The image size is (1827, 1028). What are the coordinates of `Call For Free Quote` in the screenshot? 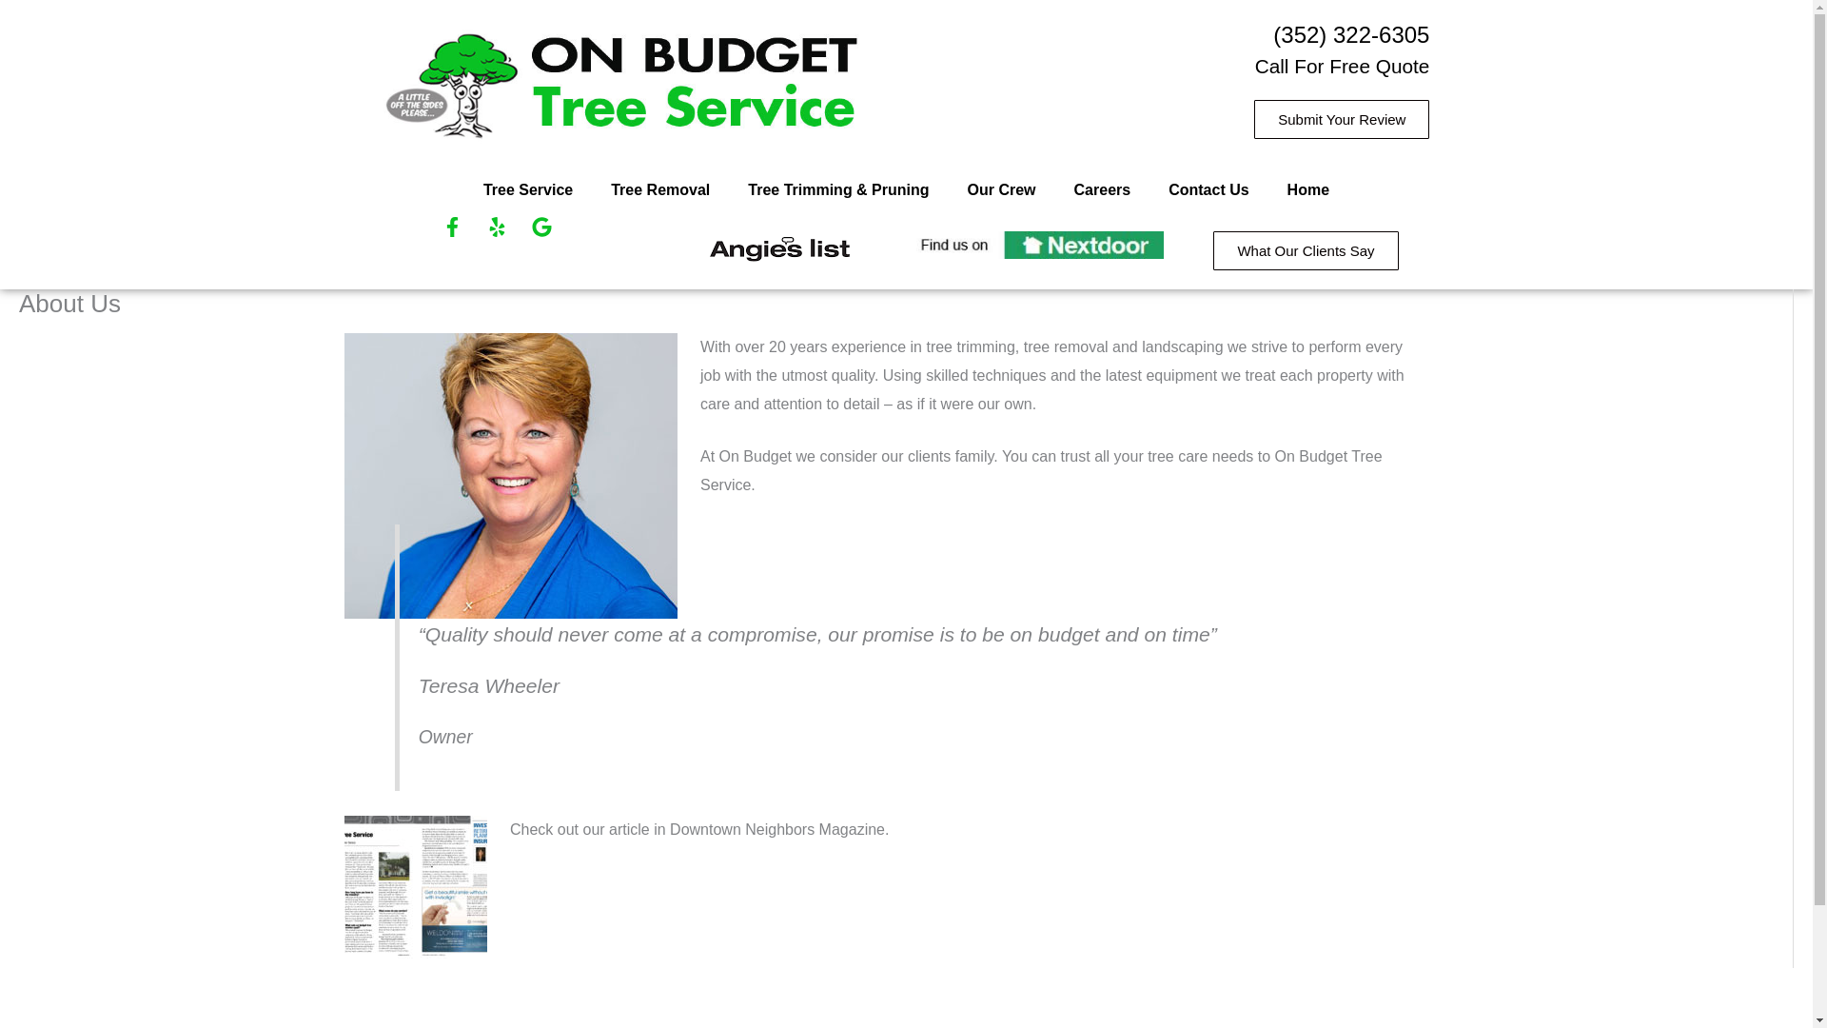 It's located at (1343, 67).